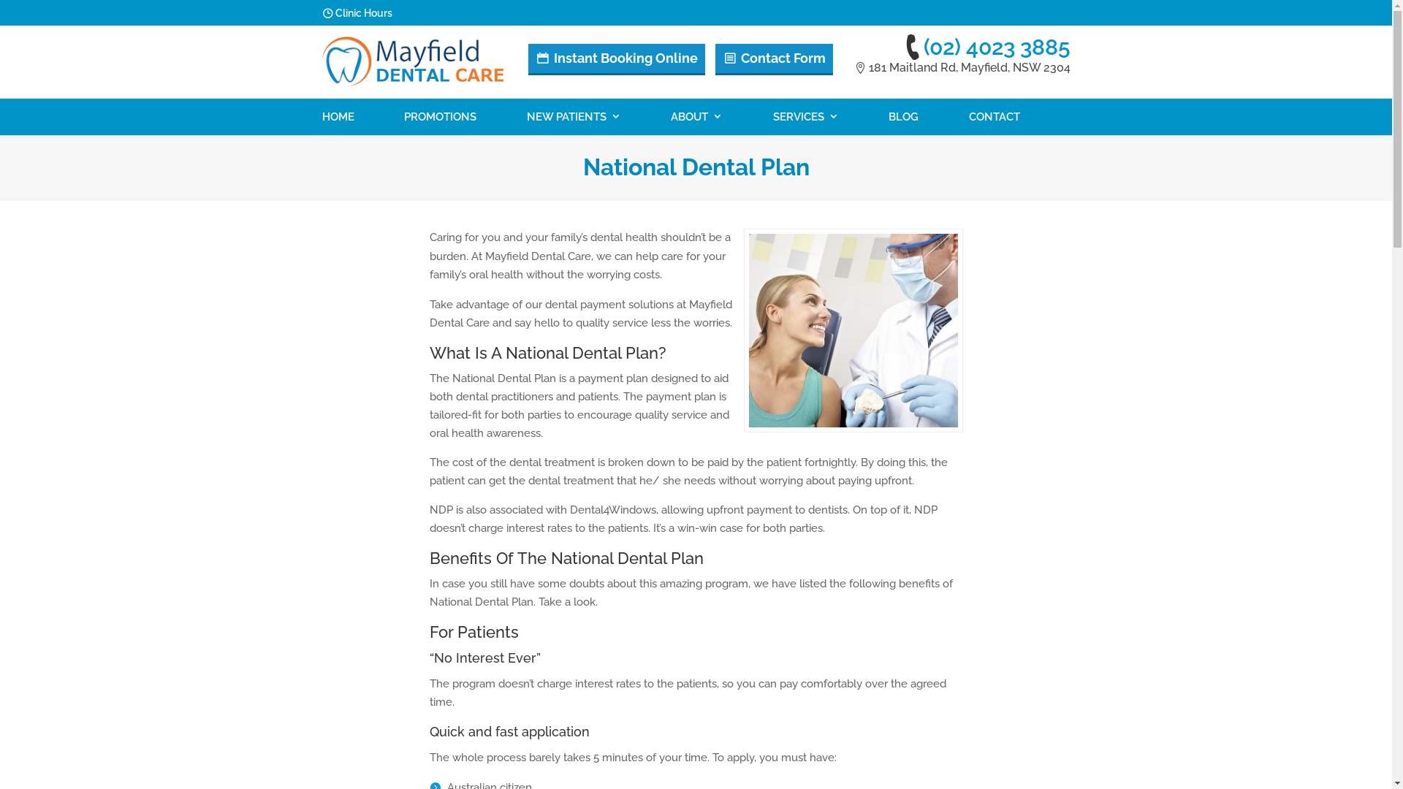  I want to click on NEW PATIENTS, so click(574, 117).